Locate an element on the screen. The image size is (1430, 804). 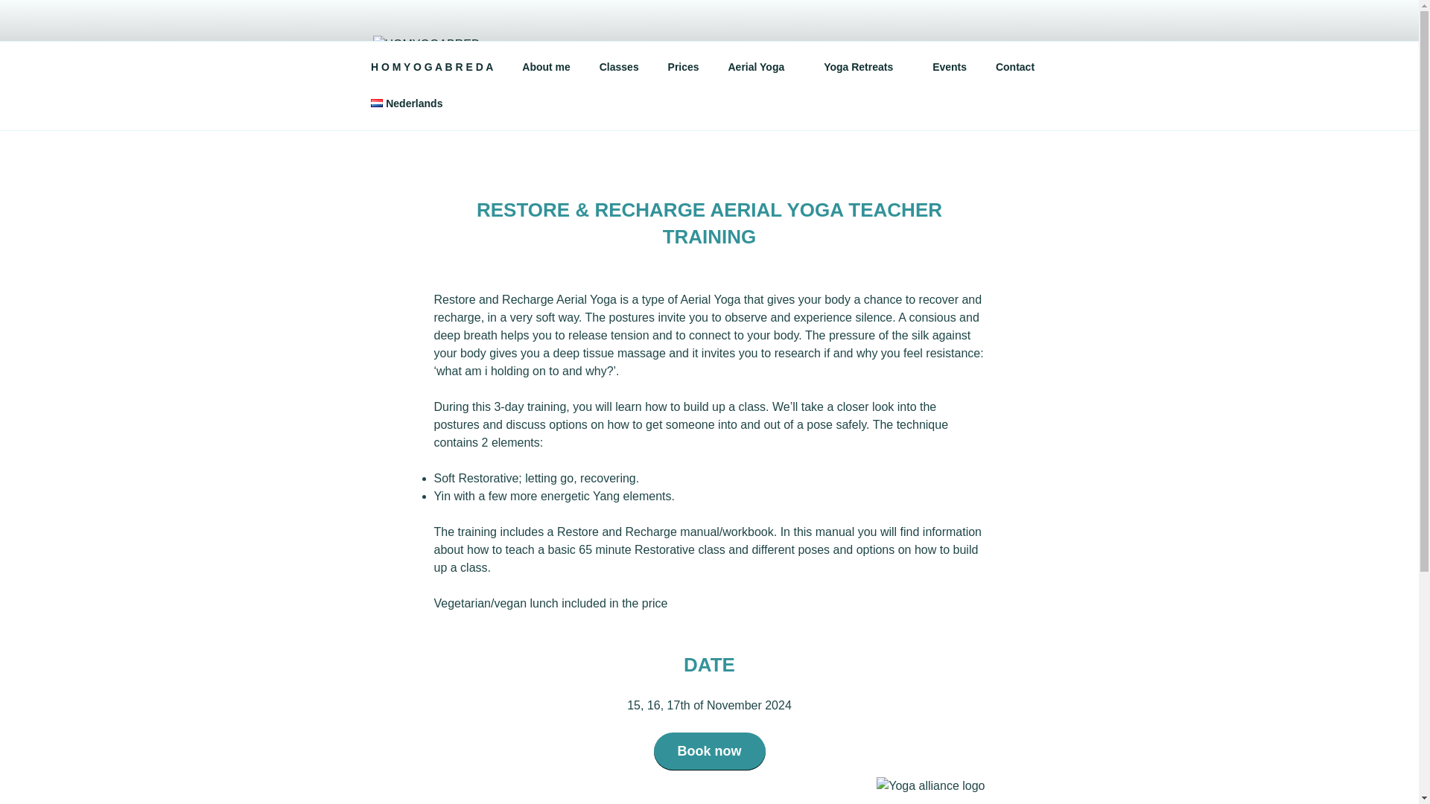
Aerial Yoga is located at coordinates (761, 67).